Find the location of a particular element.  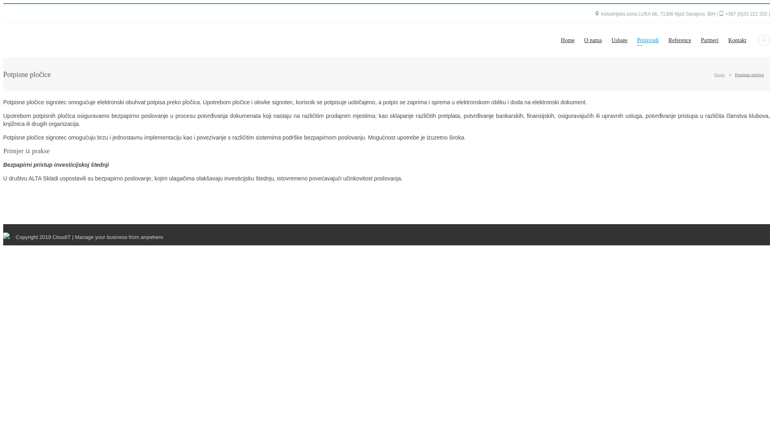

Home is located at coordinates (568, 40).